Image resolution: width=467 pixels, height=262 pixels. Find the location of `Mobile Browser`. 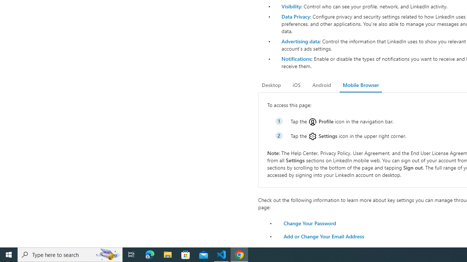

Mobile Browser is located at coordinates (360, 85).